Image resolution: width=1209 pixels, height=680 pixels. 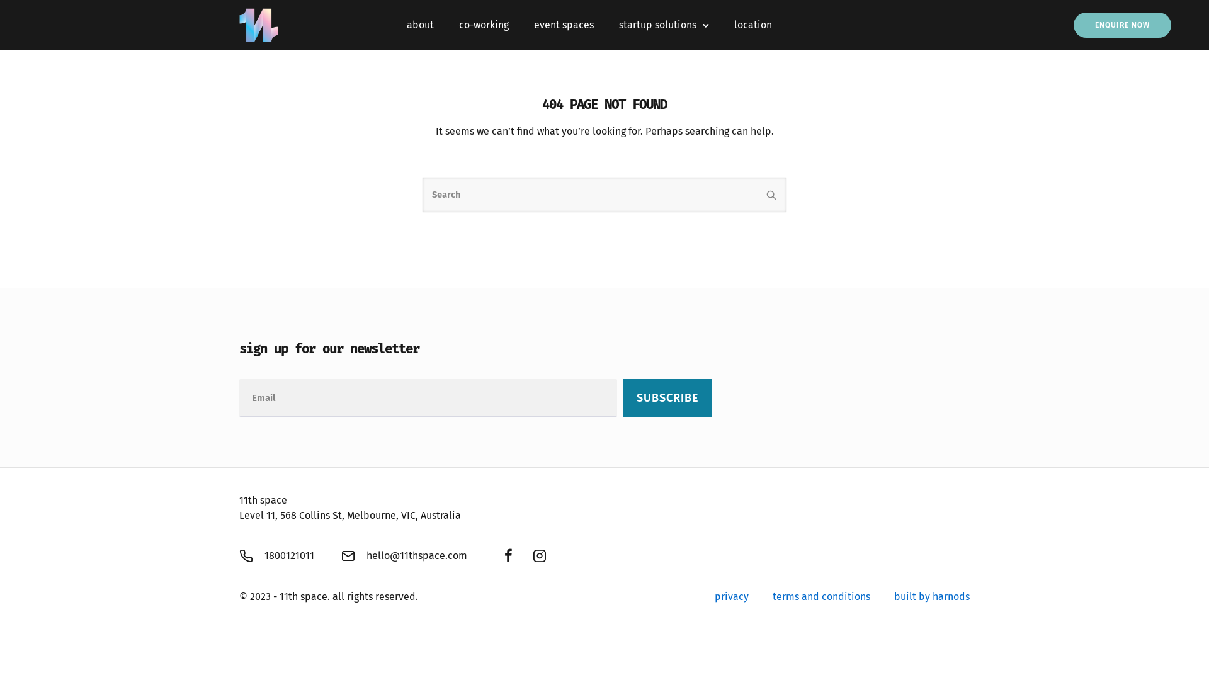 I want to click on 1800121011, so click(x=290, y=555).